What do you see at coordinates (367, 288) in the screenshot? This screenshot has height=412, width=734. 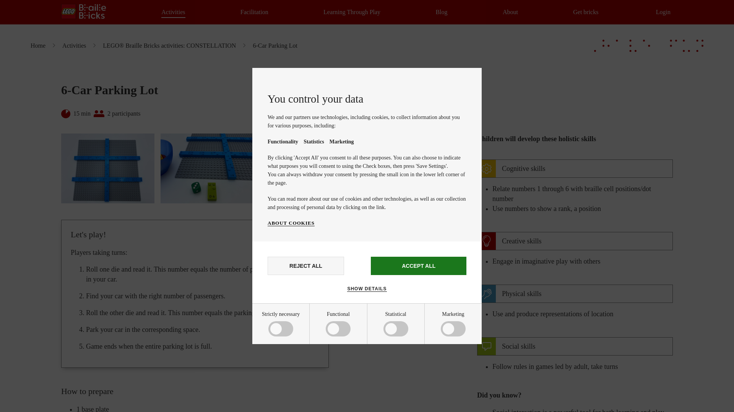 I see `SHOW DETAILS` at bounding box center [367, 288].